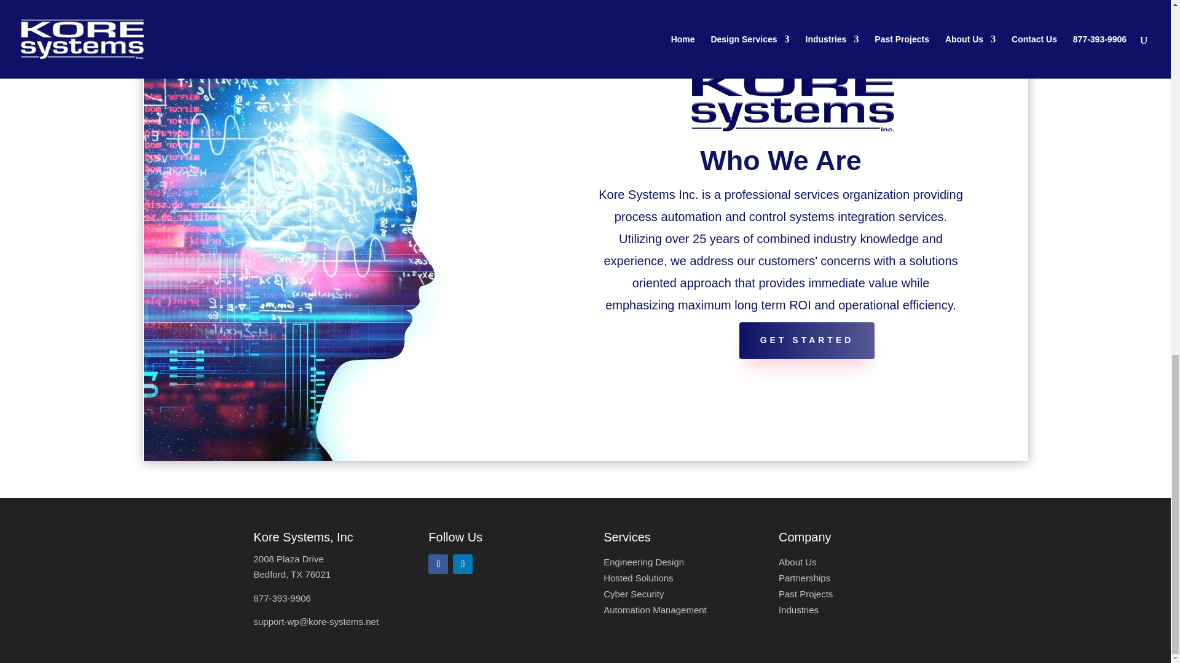 The width and height of the screenshot is (1180, 663). Describe the element at coordinates (463, 564) in the screenshot. I see `Follow on LinkedIn` at that location.